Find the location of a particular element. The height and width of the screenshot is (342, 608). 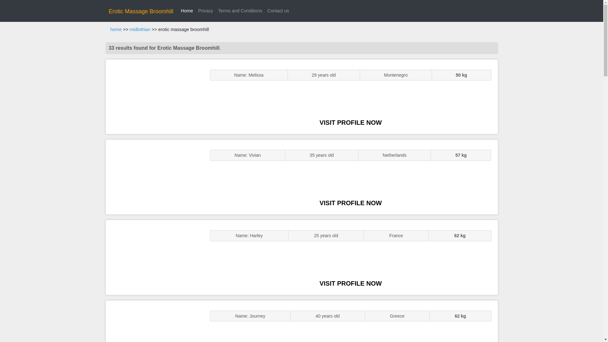

VISIT PROFILE NOW is located at coordinates (351, 283).